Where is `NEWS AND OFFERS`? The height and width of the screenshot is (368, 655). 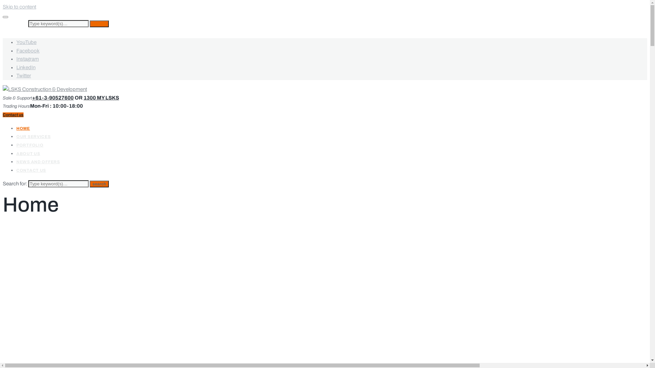 NEWS AND OFFERS is located at coordinates (38, 162).